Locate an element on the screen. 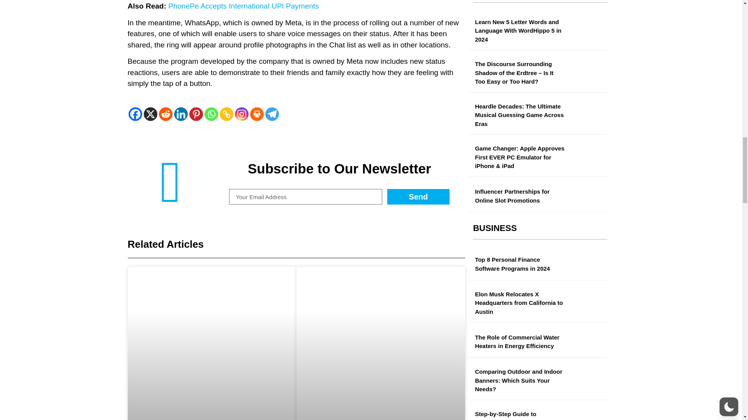 This screenshot has height=420, width=748. Copy Link is located at coordinates (227, 114).